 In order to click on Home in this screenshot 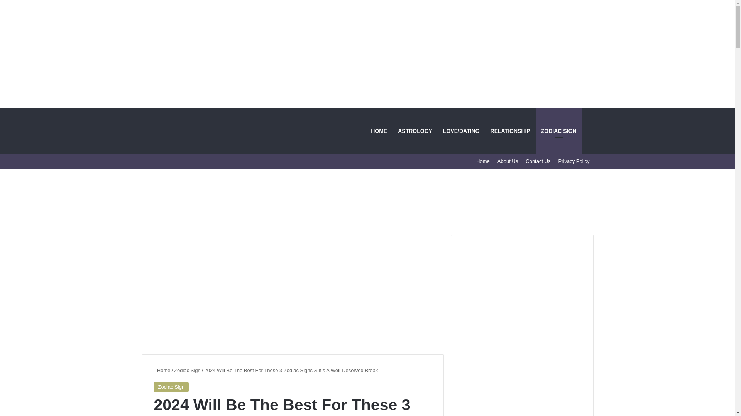, I will do `click(483, 161)`.